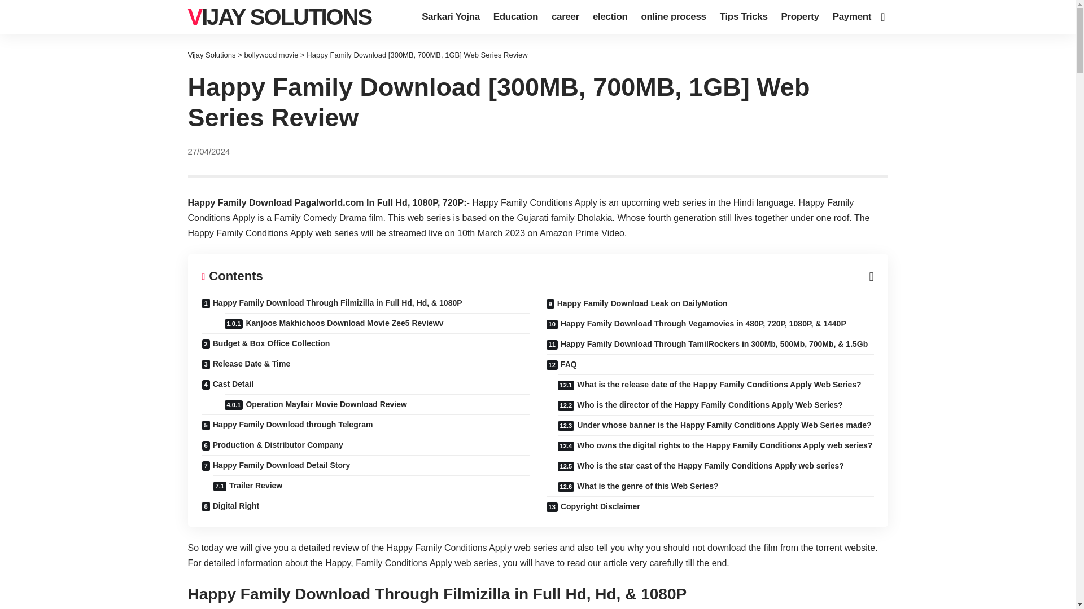  Describe the element at coordinates (211, 54) in the screenshot. I see `Go to Vijay Solutions.` at that location.